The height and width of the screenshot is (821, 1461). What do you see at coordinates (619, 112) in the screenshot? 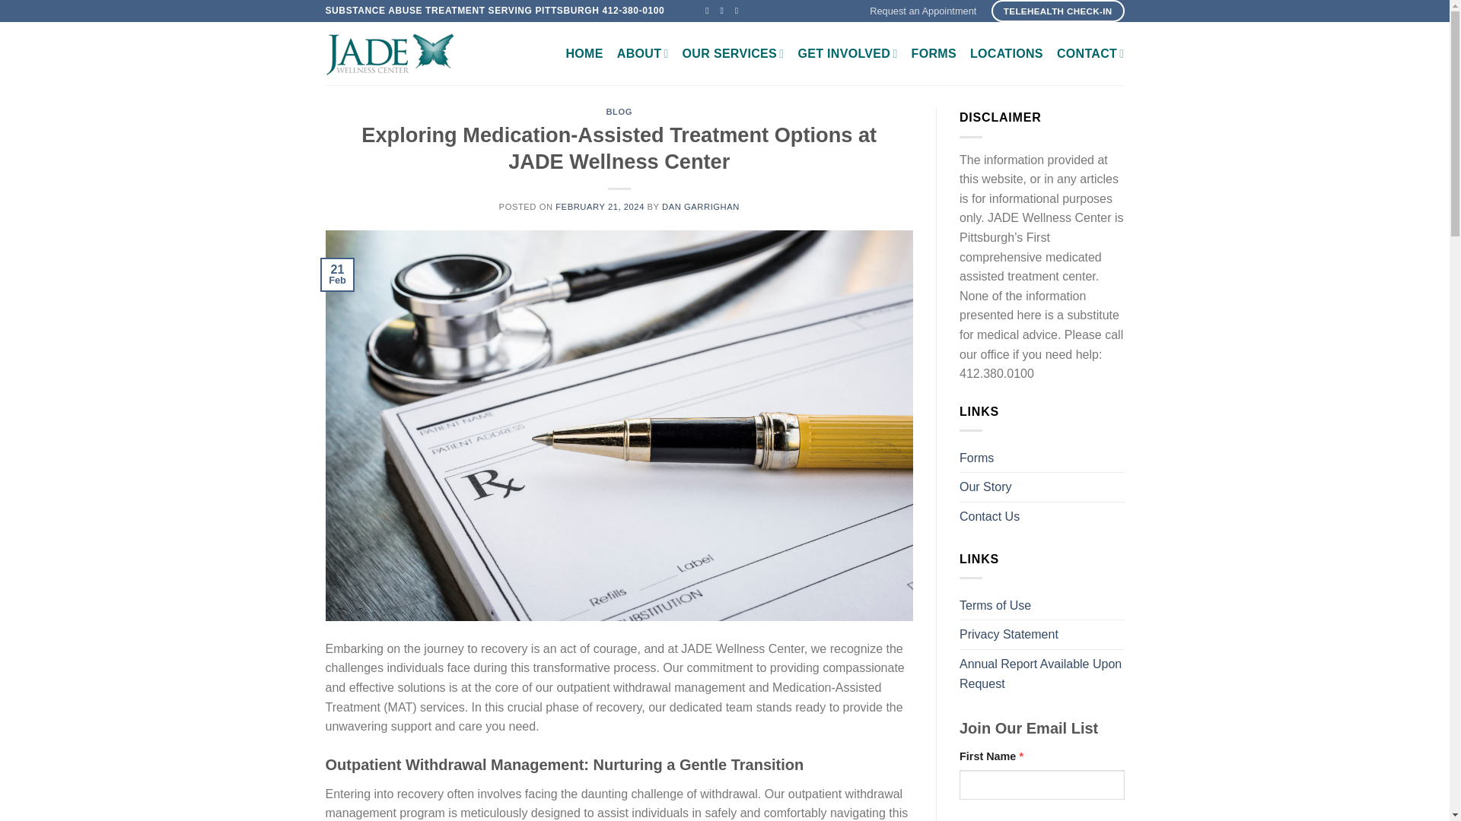
I see `BLOG` at bounding box center [619, 112].